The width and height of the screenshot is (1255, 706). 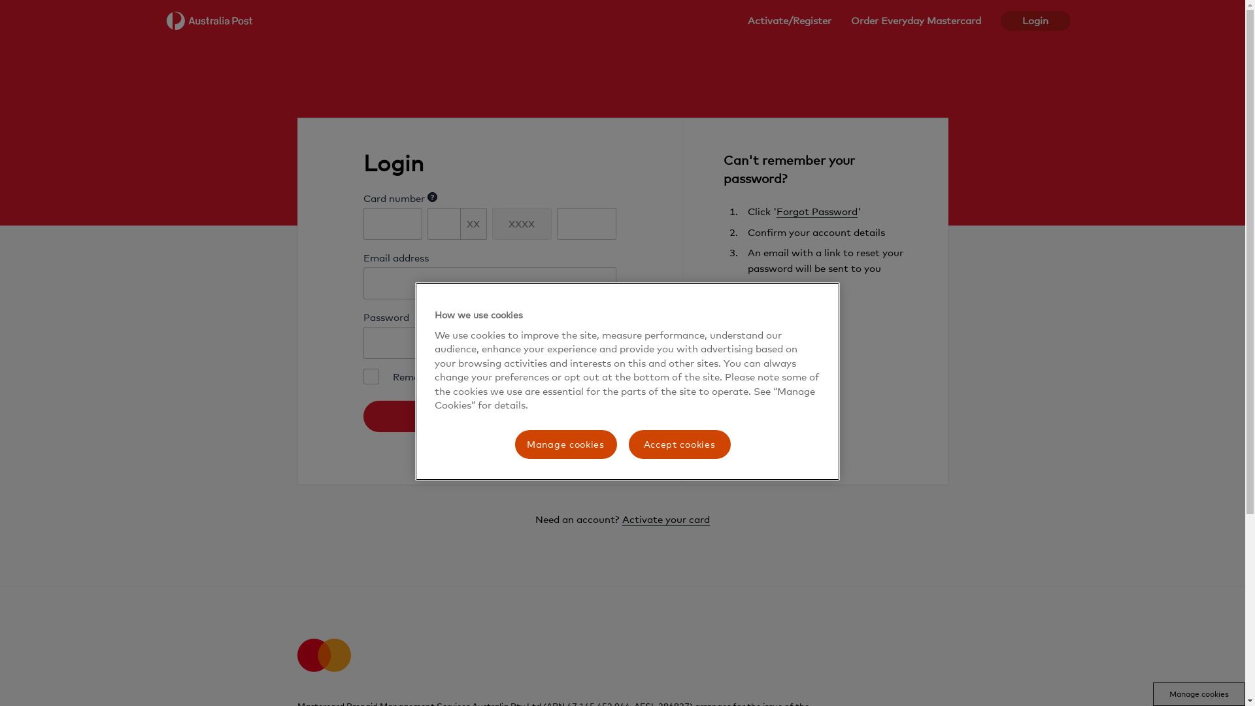 I want to click on Forgot Password, so click(x=817, y=212).